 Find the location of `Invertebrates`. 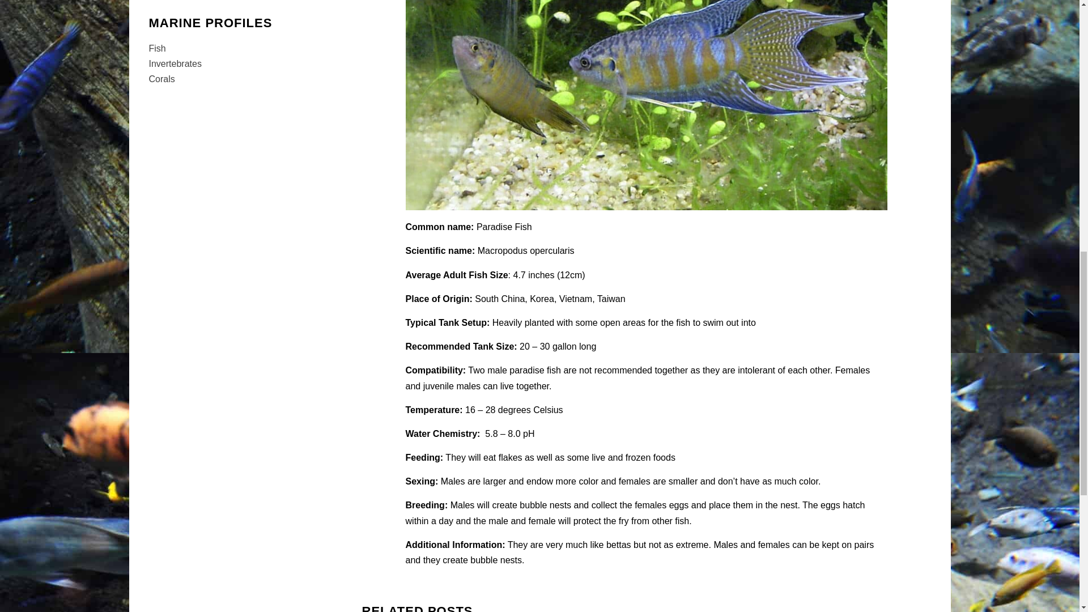

Invertebrates is located at coordinates (175, 63).